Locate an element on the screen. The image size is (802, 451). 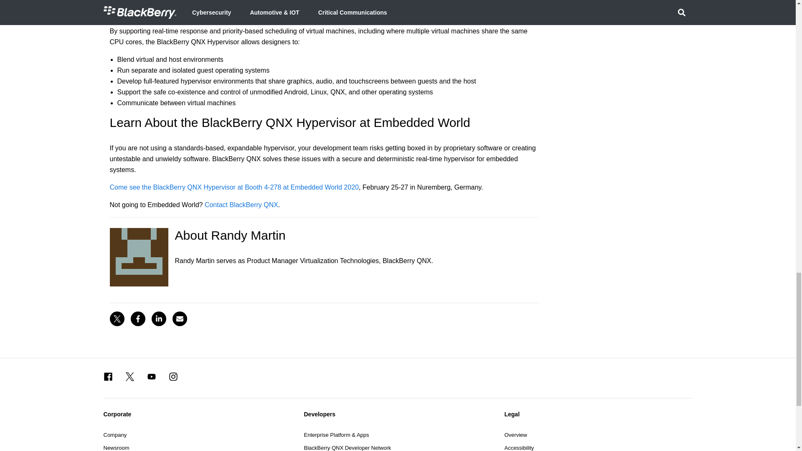
Share on X is located at coordinates (117, 319).